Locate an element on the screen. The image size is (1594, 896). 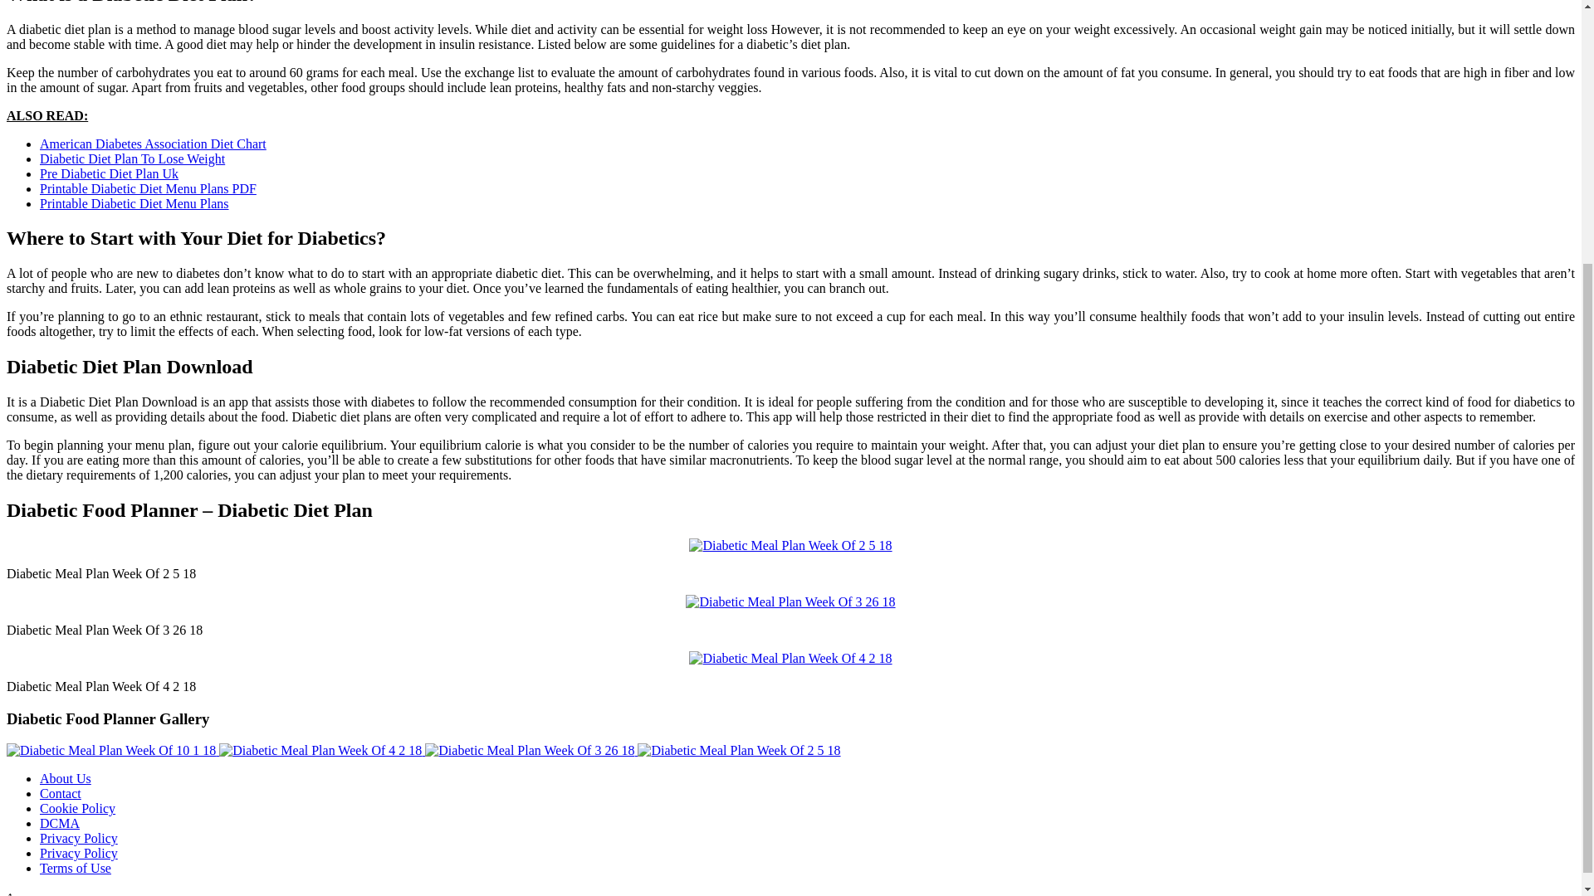
Diabetic Meal Plan Week Of 10 1 18 is located at coordinates (110, 750).